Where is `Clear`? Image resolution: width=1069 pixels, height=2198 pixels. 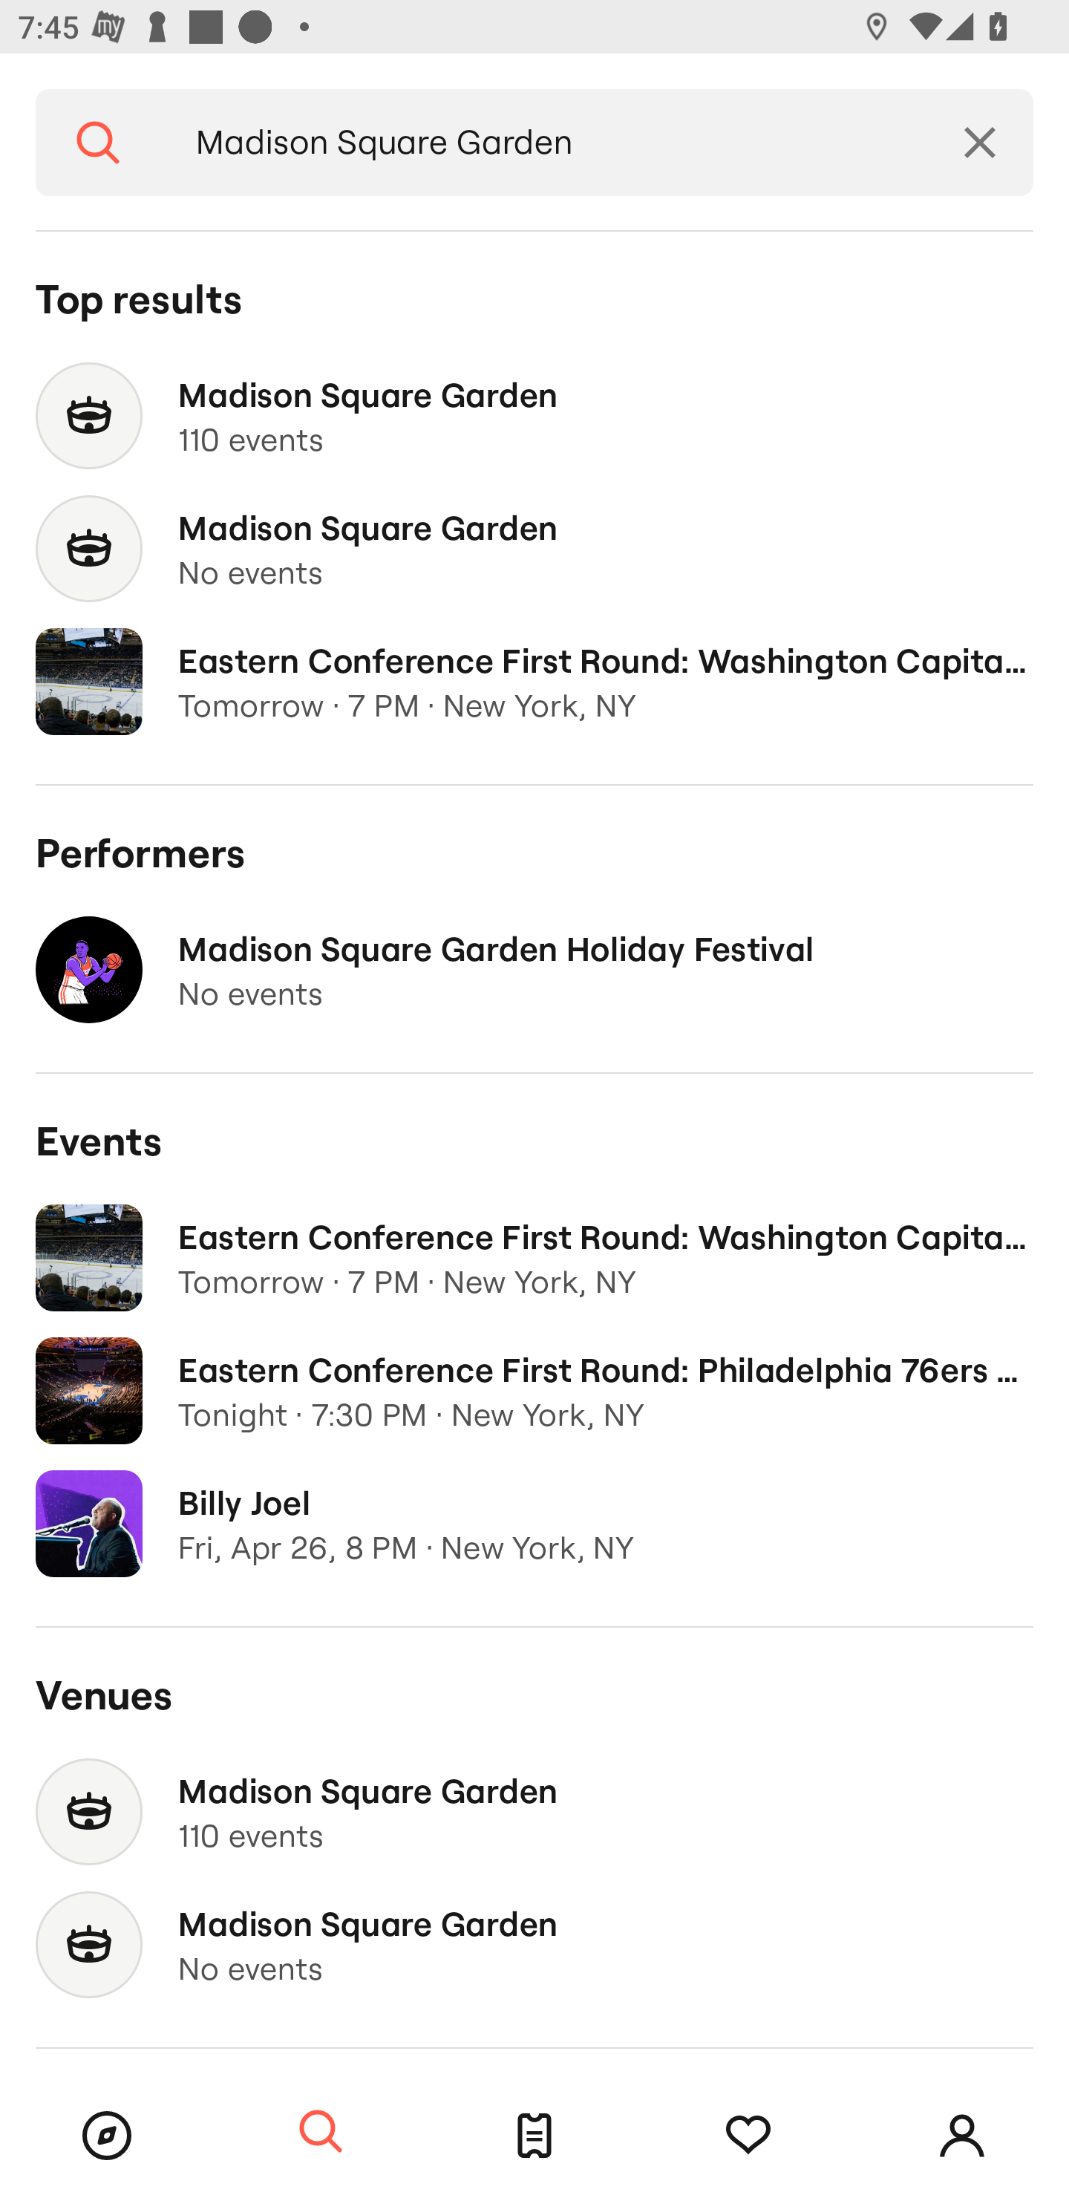
Clear is located at coordinates (980, 143).